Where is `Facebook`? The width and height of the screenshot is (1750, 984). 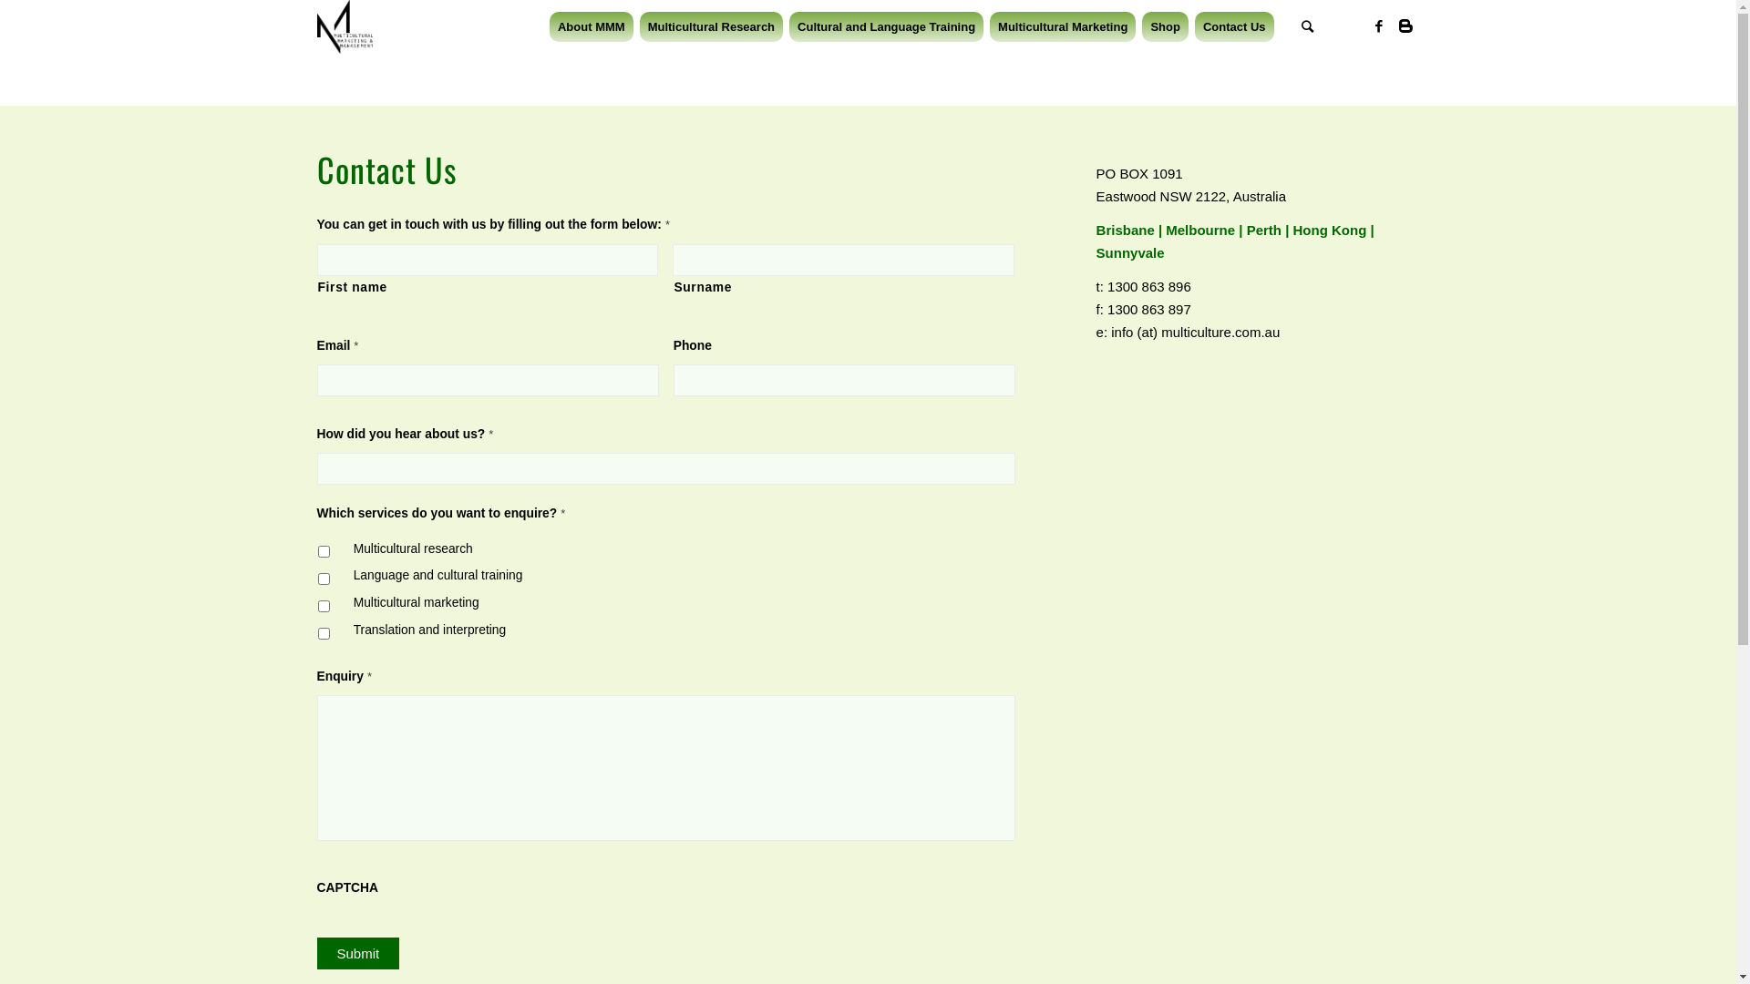 Facebook is located at coordinates (1379, 26).